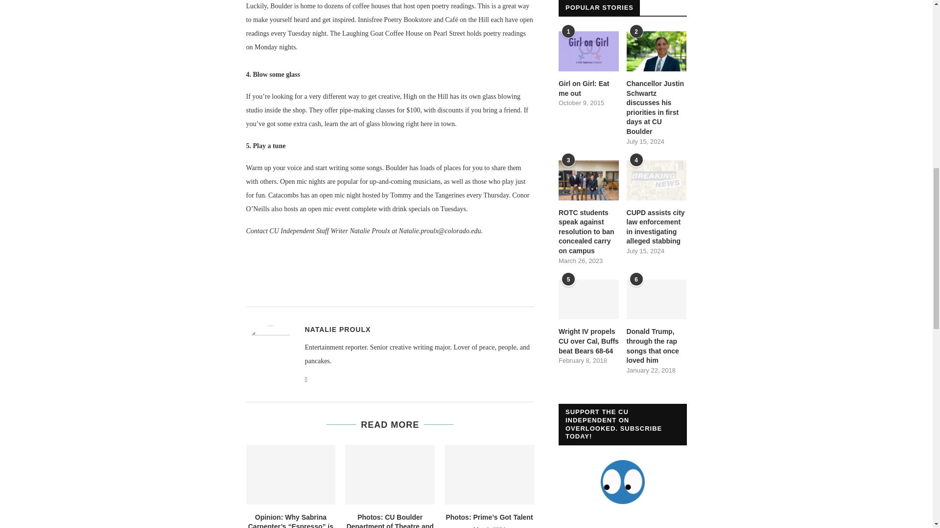  What do you see at coordinates (337, 330) in the screenshot?
I see `Posts by Natalie Proulx` at bounding box center [337, 330].